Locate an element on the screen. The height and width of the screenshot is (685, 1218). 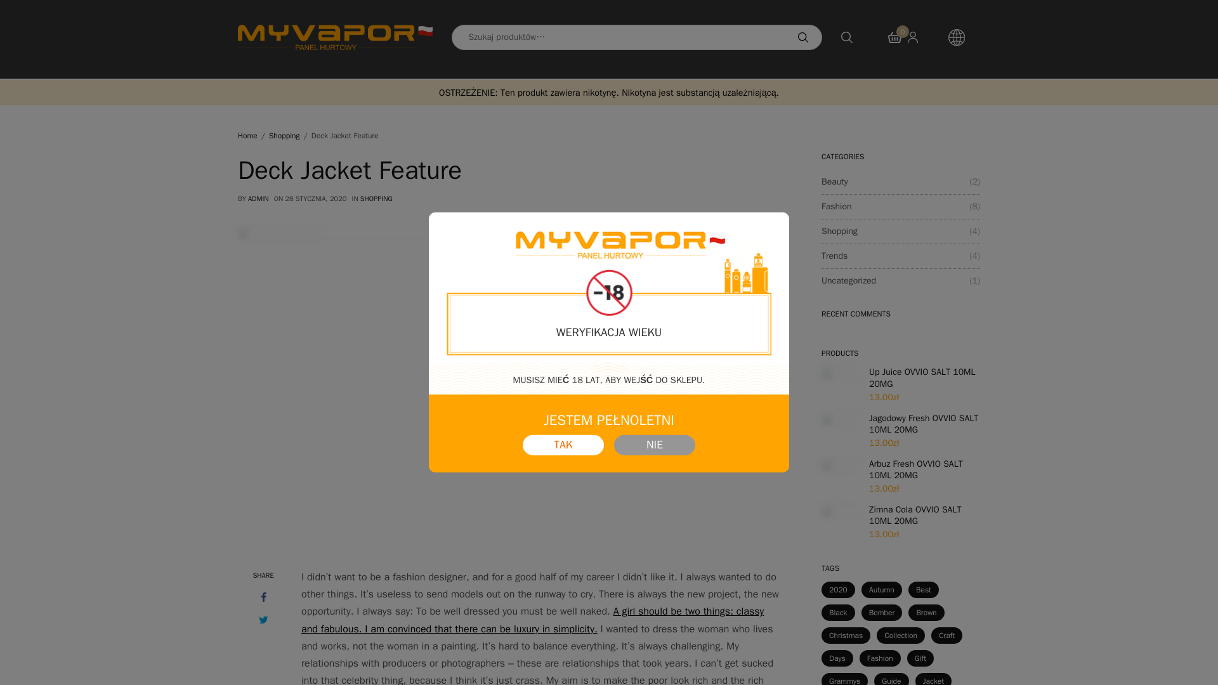
ADMIN is located at coordinates (259, 198).